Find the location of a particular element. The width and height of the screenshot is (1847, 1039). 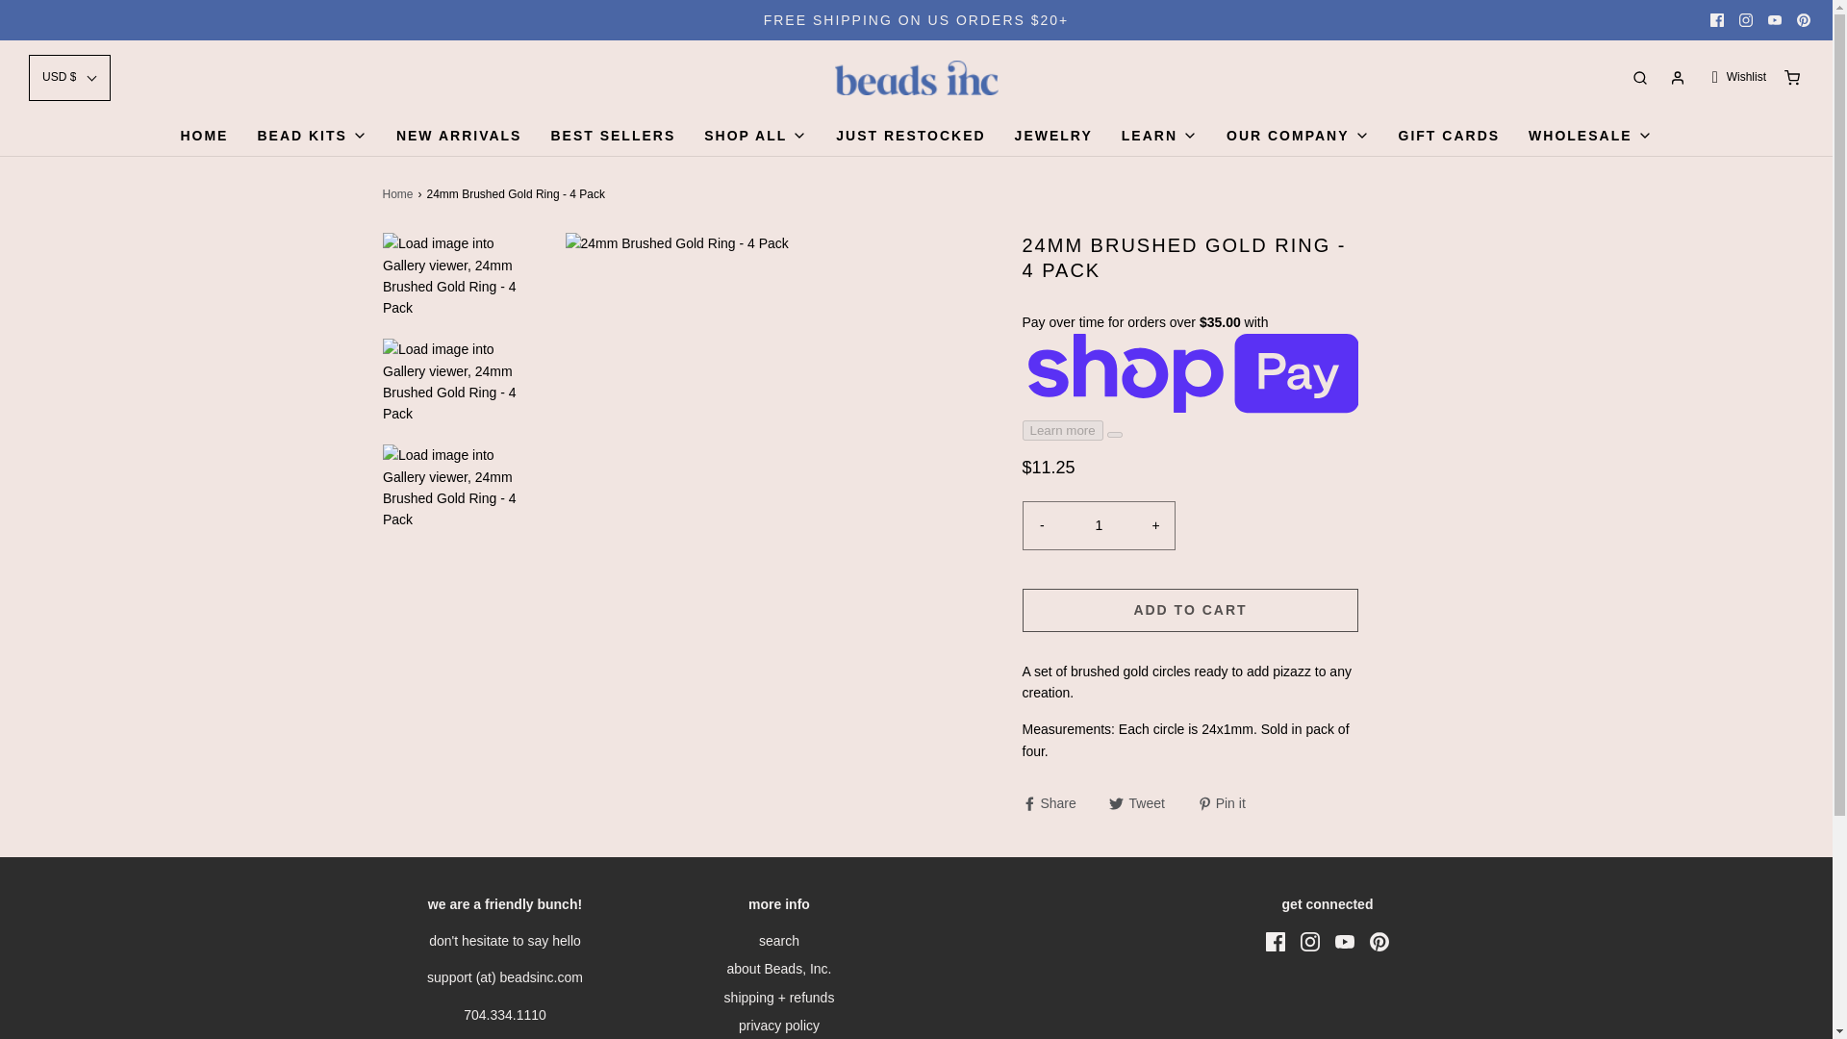

Back to the frontpage is located at coordinates (400, 194).